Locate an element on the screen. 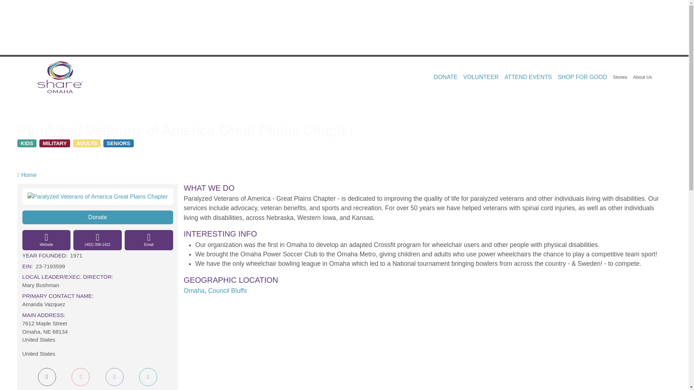  Home is located at coordinates (63, 77).